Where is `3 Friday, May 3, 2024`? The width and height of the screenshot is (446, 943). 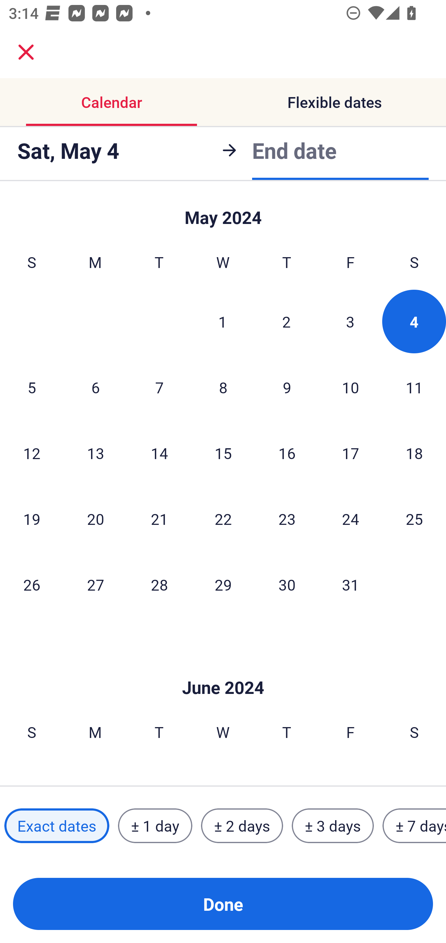
3 Friday, May 3, 2024 is located at coordinates (350, 321).